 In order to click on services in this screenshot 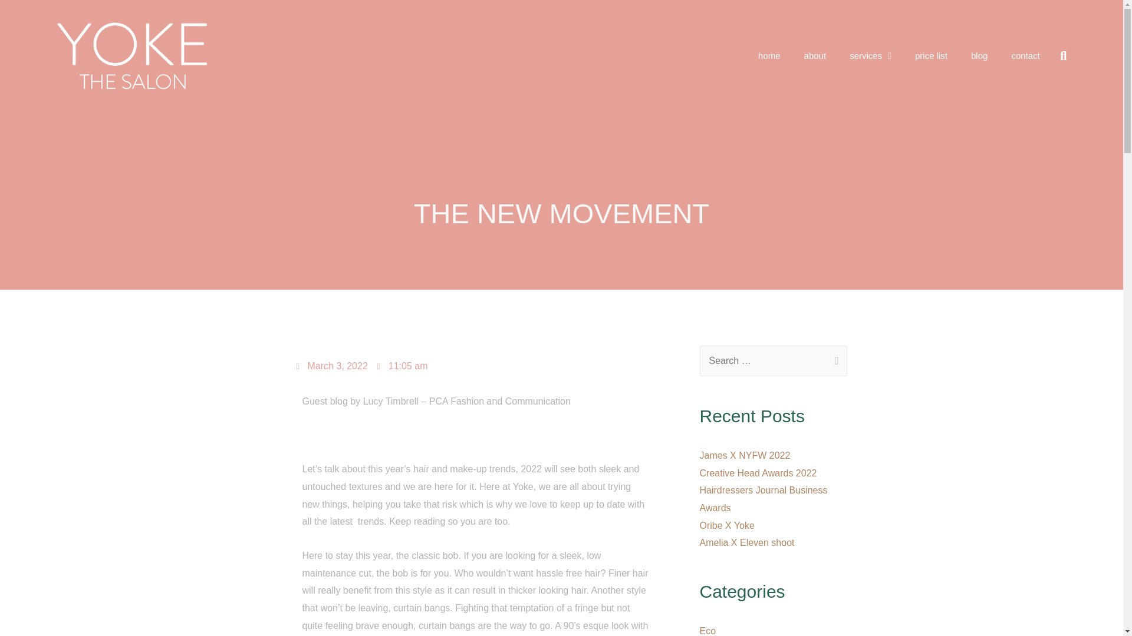, I will do `click(870, 55)`.